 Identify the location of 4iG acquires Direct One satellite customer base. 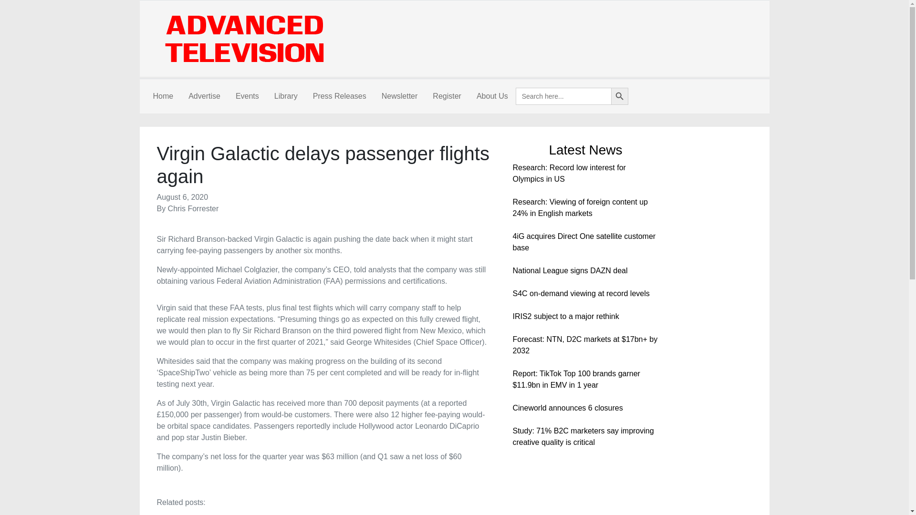
(584, 242).